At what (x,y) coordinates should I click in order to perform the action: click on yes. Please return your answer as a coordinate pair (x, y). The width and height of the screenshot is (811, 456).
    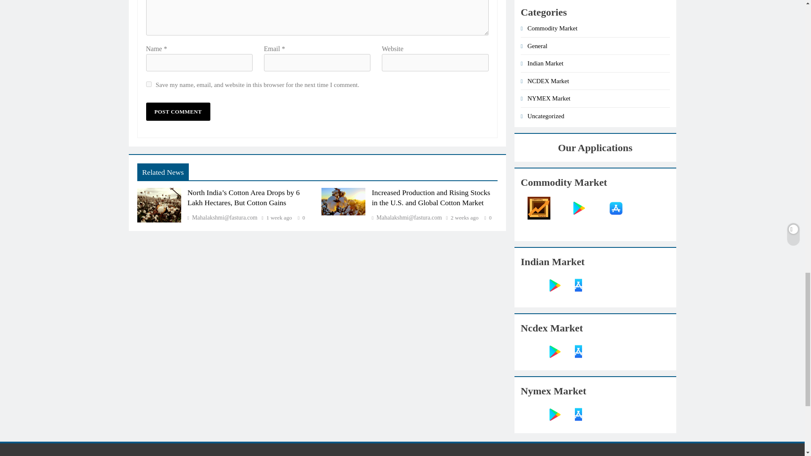
    Looking at the image, I should click on (149, 84).